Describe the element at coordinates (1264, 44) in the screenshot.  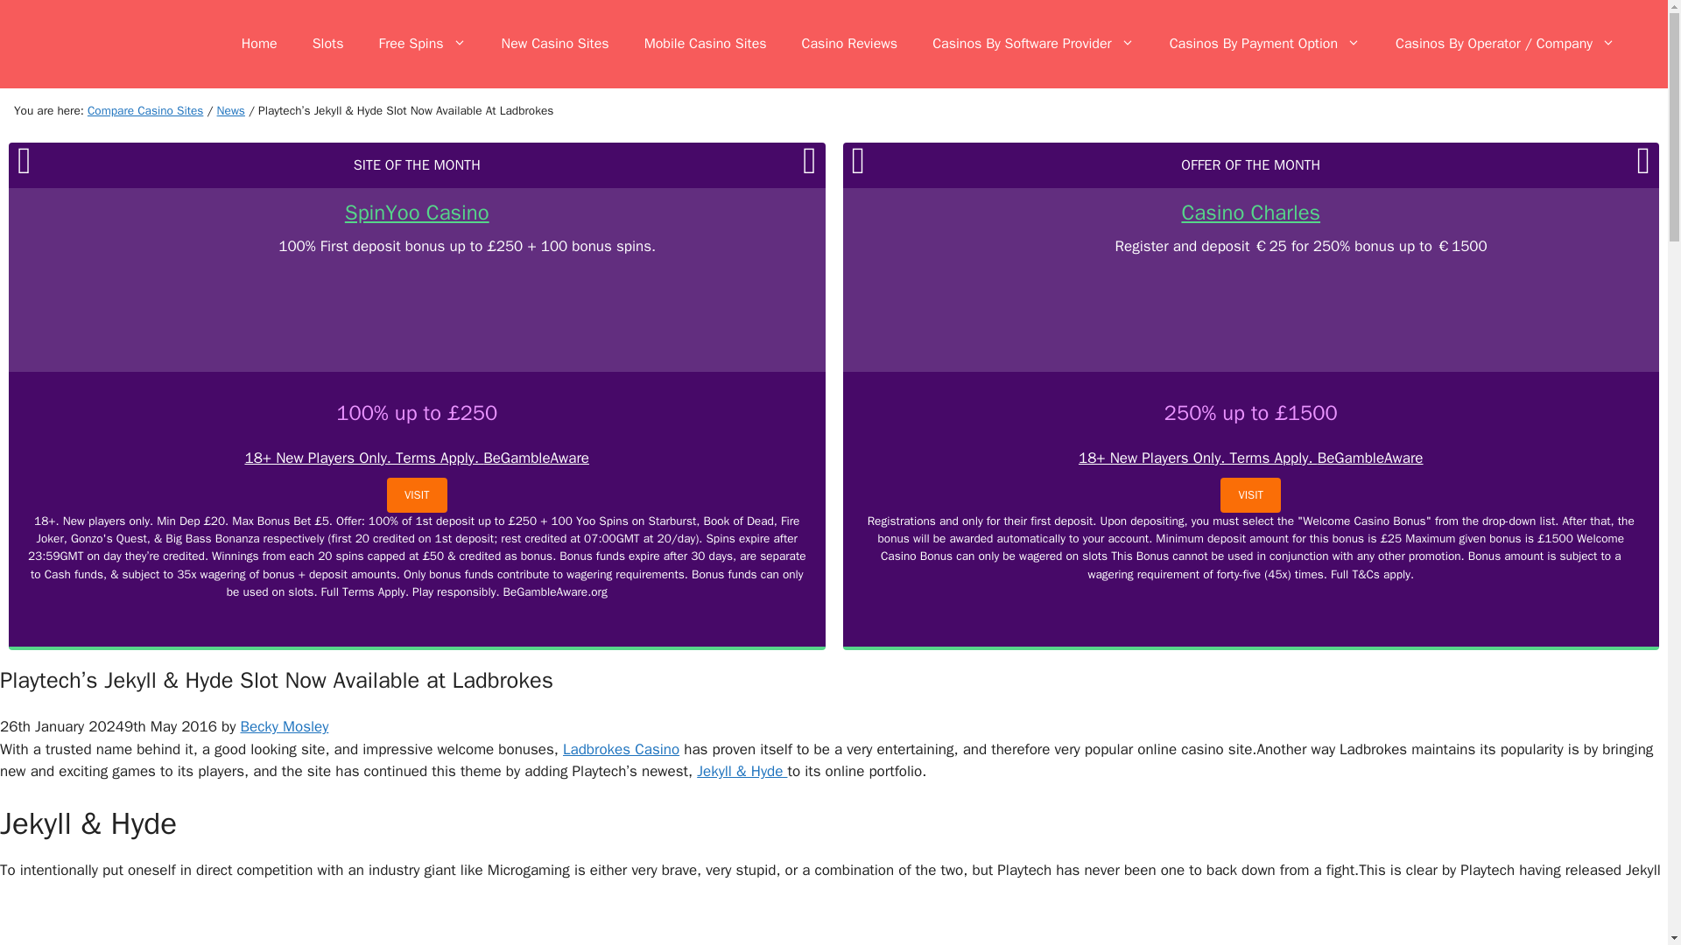
I see `Casinos By Payment Option` at that location.